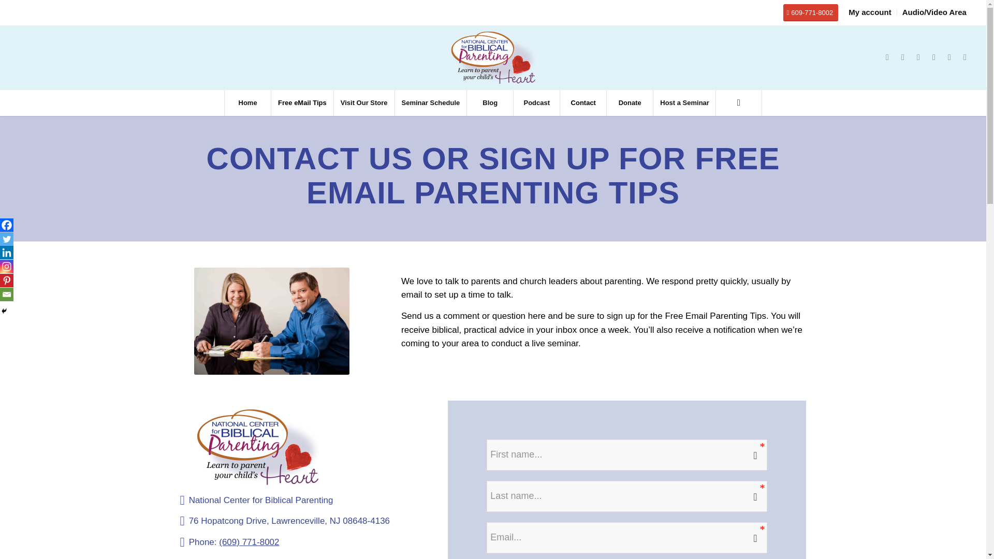 The width and height of the screenshot is (994, 559). I want to click on 609-771-8002, so click(810, 12).